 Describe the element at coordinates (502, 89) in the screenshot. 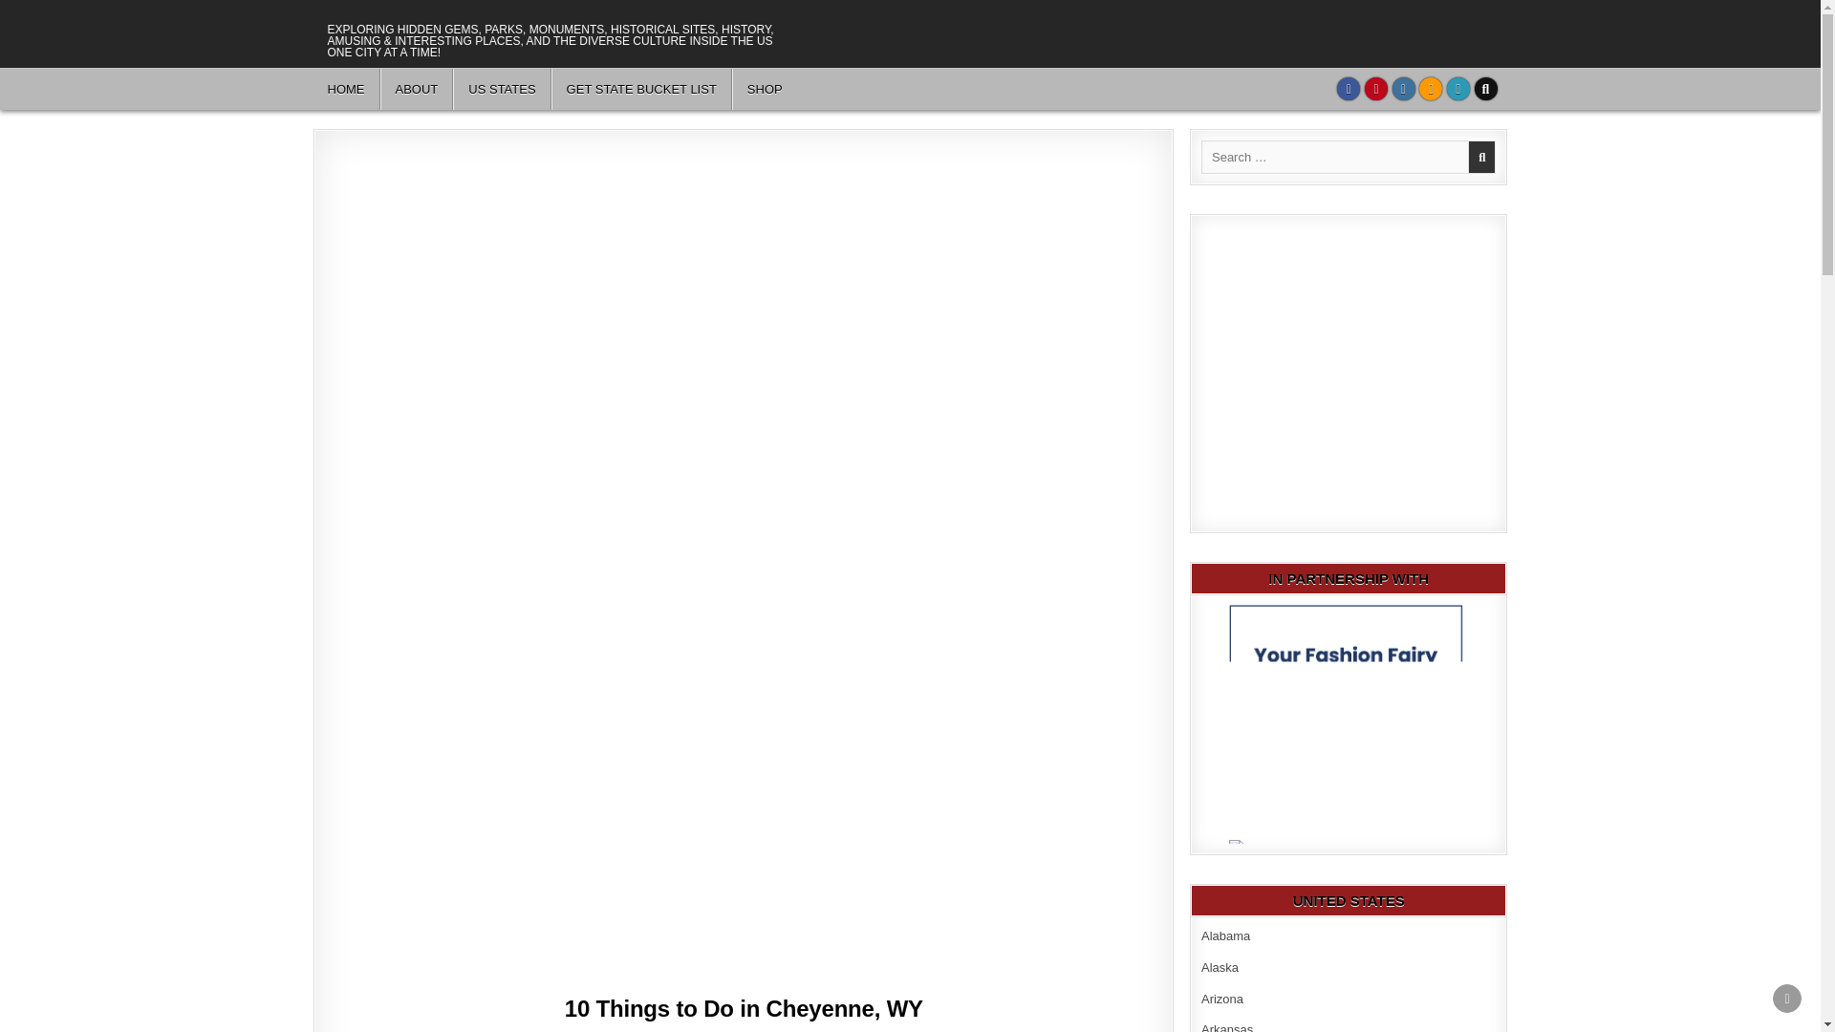

I see `US STATES` at that location.